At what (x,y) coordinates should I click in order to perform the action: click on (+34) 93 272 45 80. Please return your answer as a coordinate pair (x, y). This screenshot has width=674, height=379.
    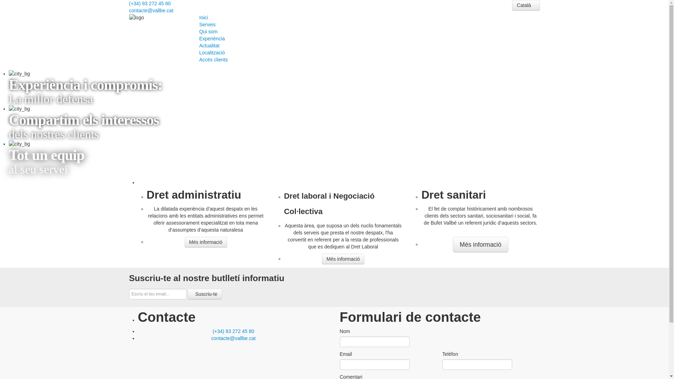
    Looking at the image, I should click on (234, 331).